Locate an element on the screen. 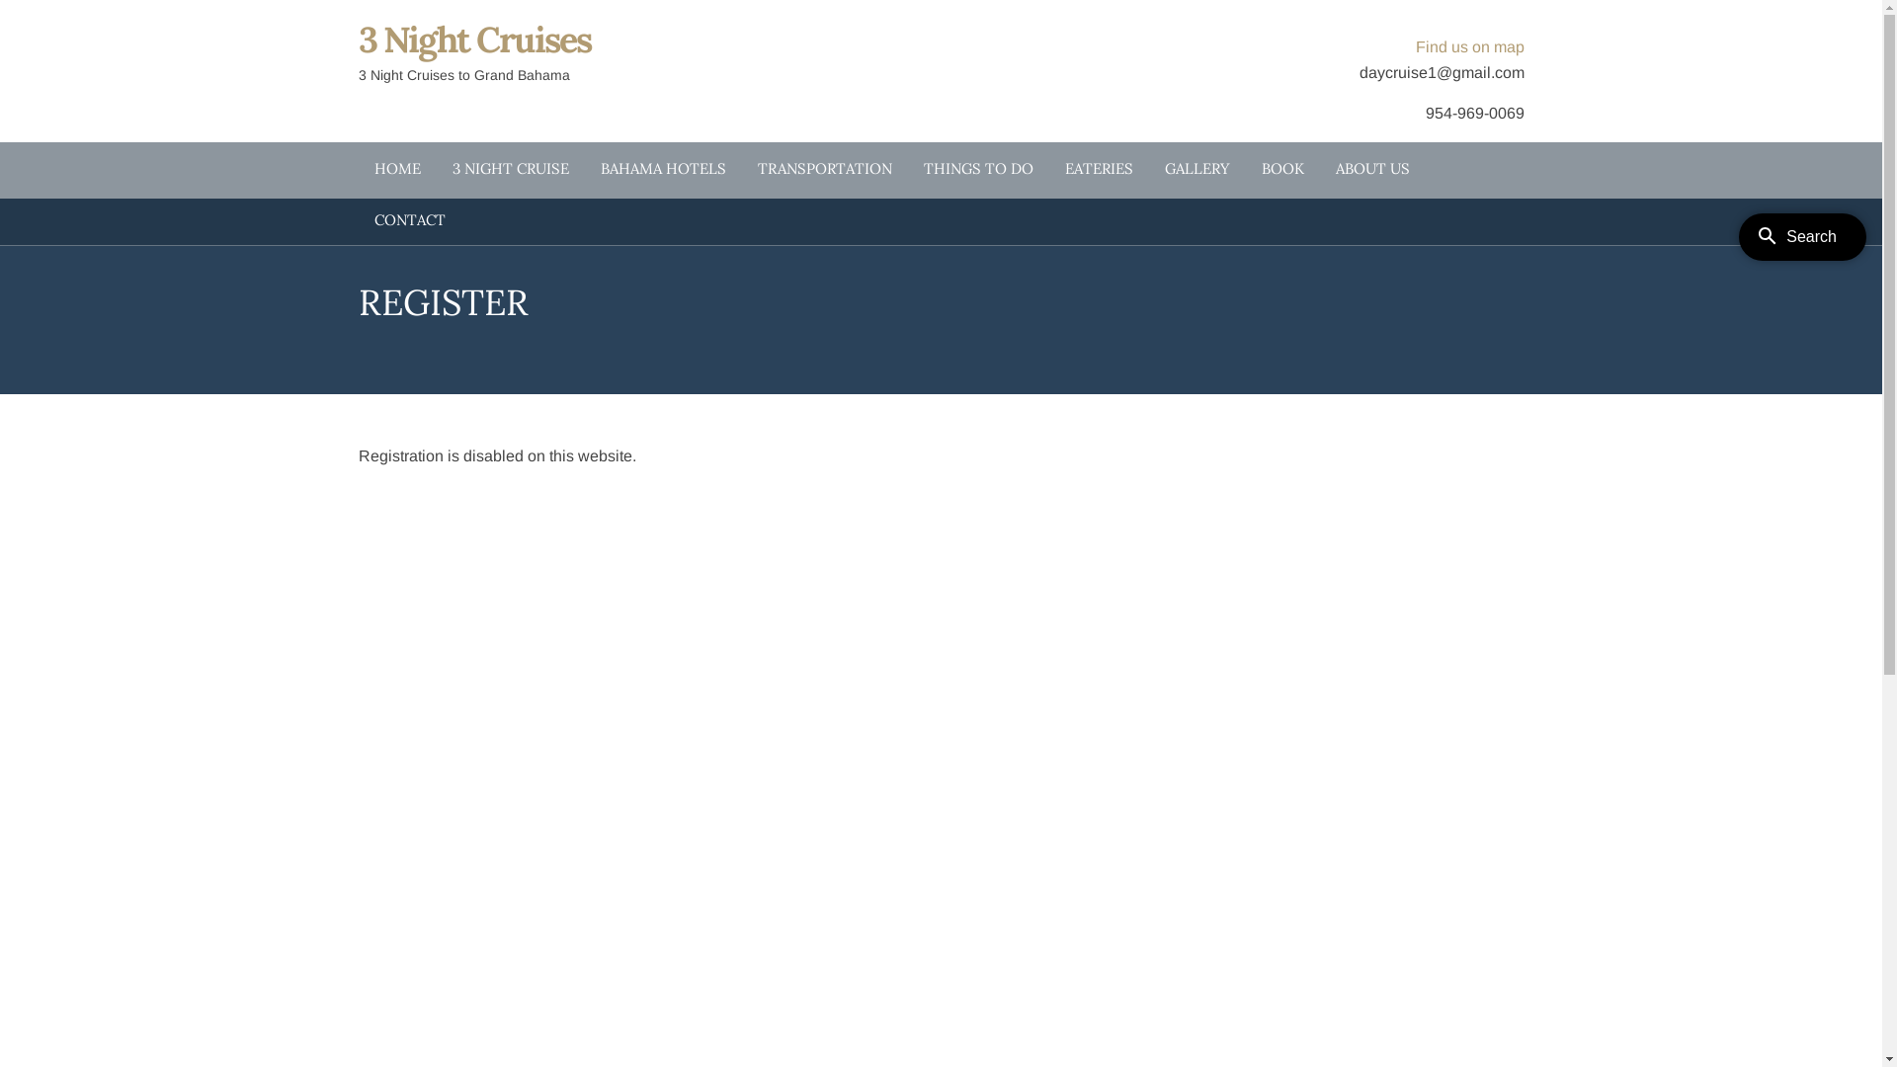 The image size is (1897, 1067). HOME is located at coordinates (397, 168).